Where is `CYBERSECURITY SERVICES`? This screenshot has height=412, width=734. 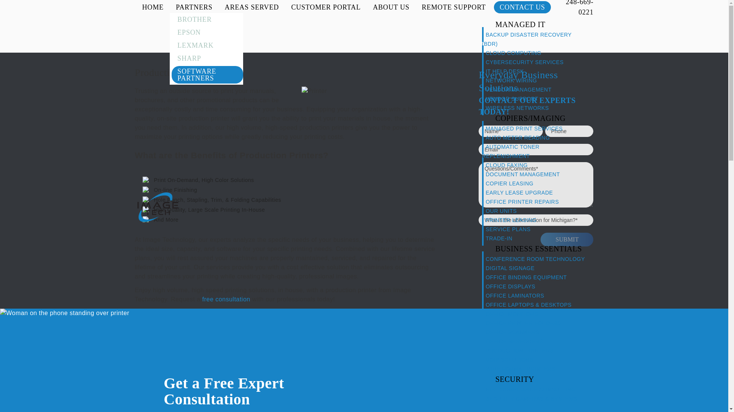 CYBERSECURITY SERVICES is located at coordinates (526, 62).